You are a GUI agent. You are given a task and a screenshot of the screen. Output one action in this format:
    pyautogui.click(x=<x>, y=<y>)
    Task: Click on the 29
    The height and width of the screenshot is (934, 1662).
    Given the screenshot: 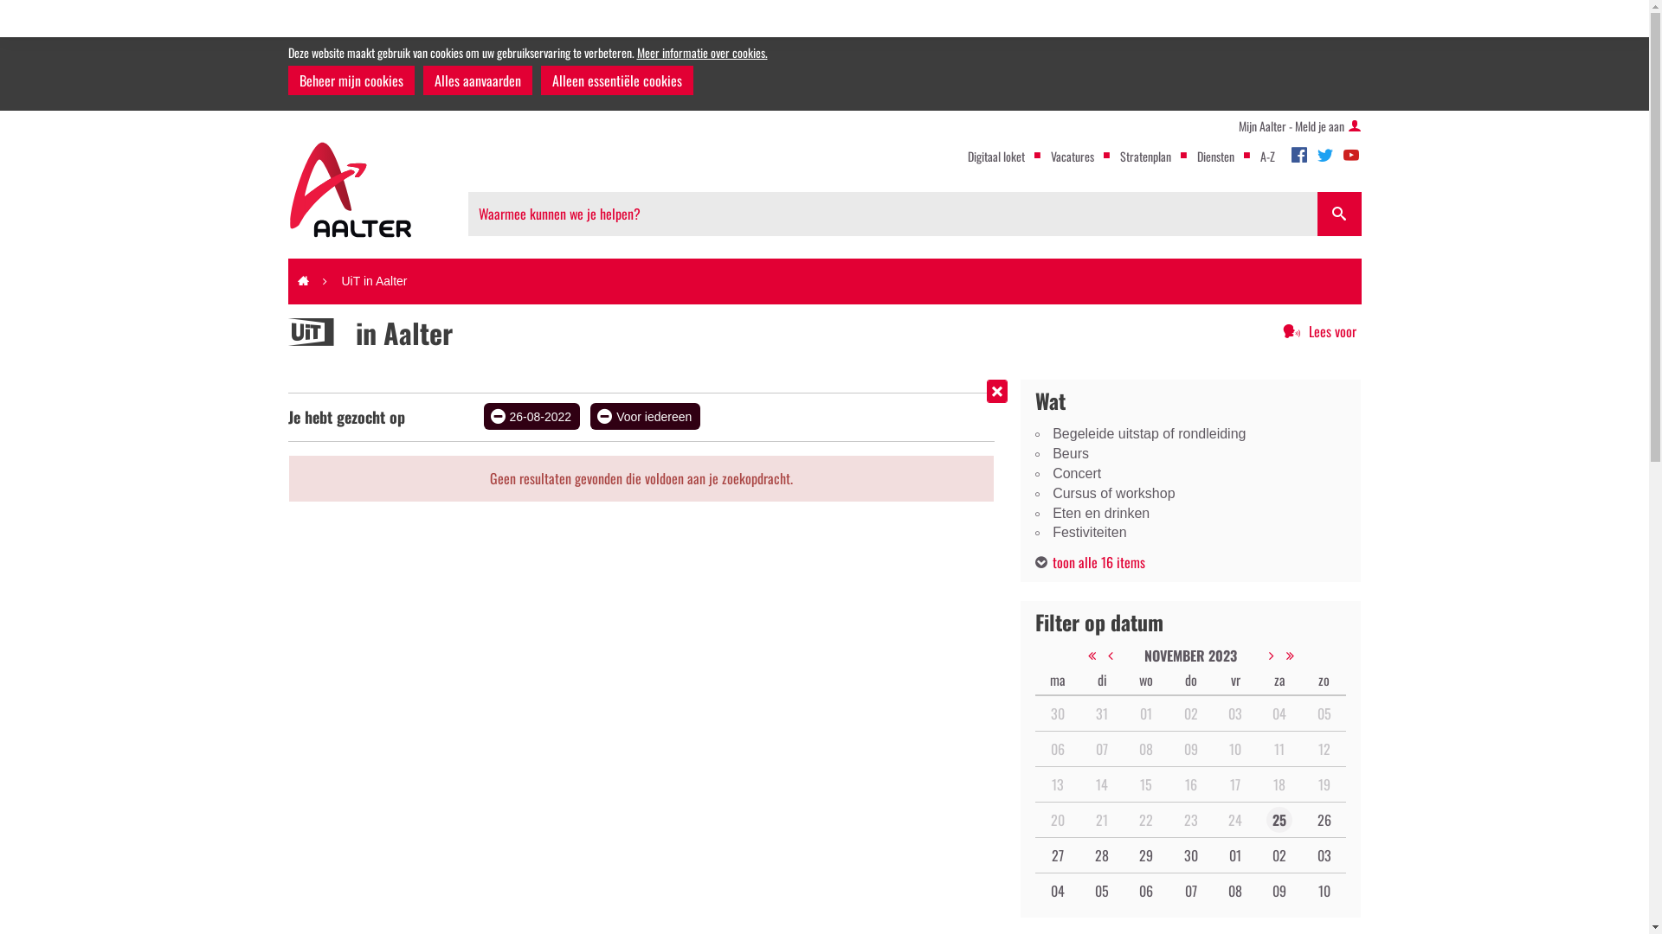 What is the action you would take?
    pyautogui.click(x=1146, y=855)
    